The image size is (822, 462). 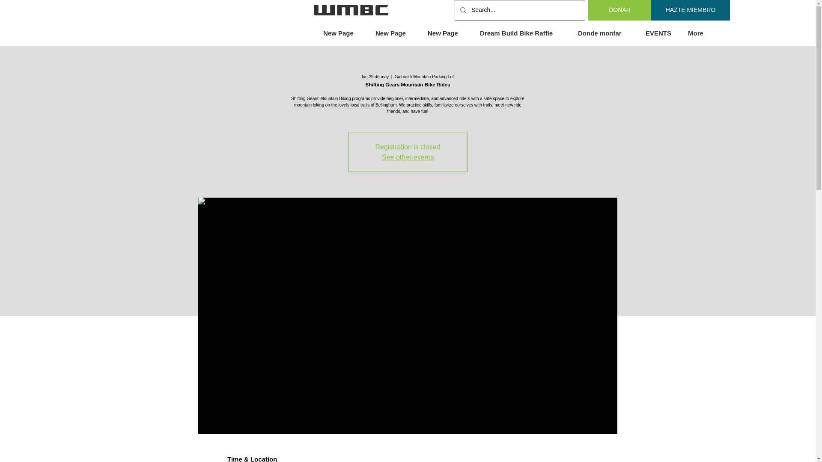 I want to click on EVENTS, so click(x=660, y=33).